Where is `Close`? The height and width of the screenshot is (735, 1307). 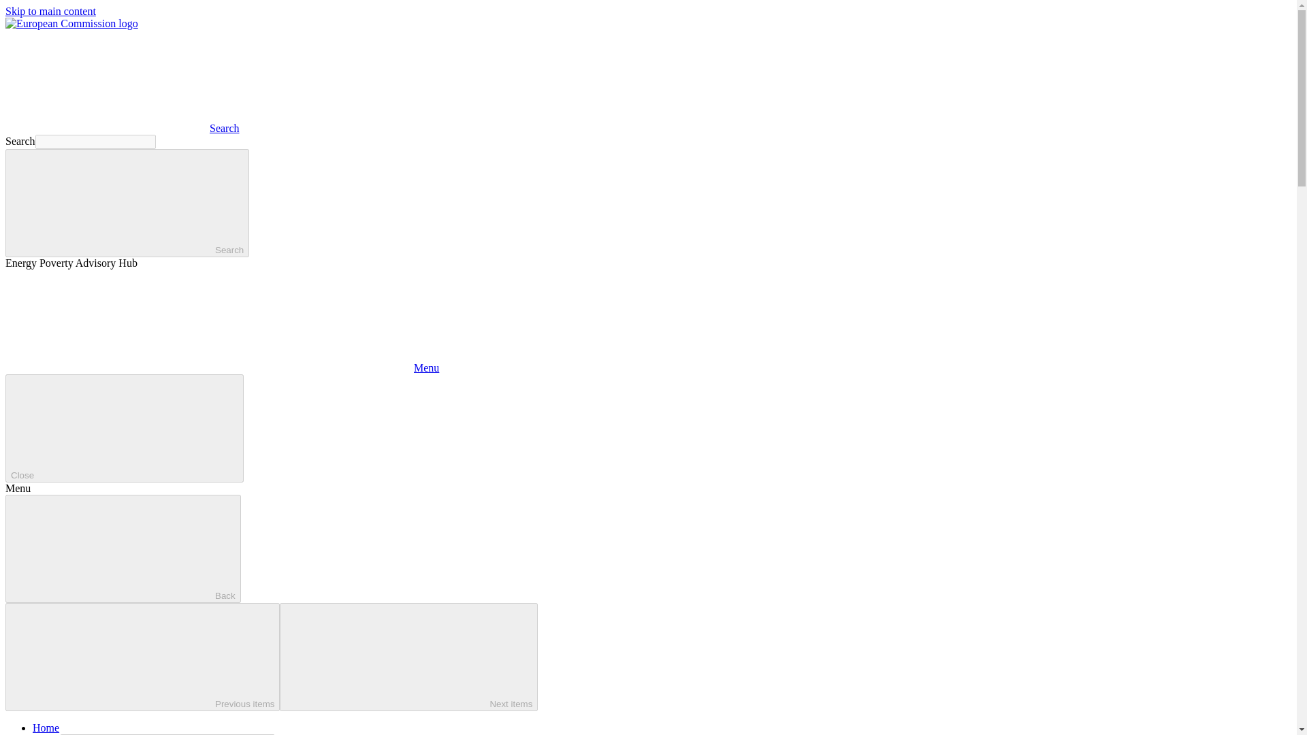 Close is located at coordinates (124, 427).